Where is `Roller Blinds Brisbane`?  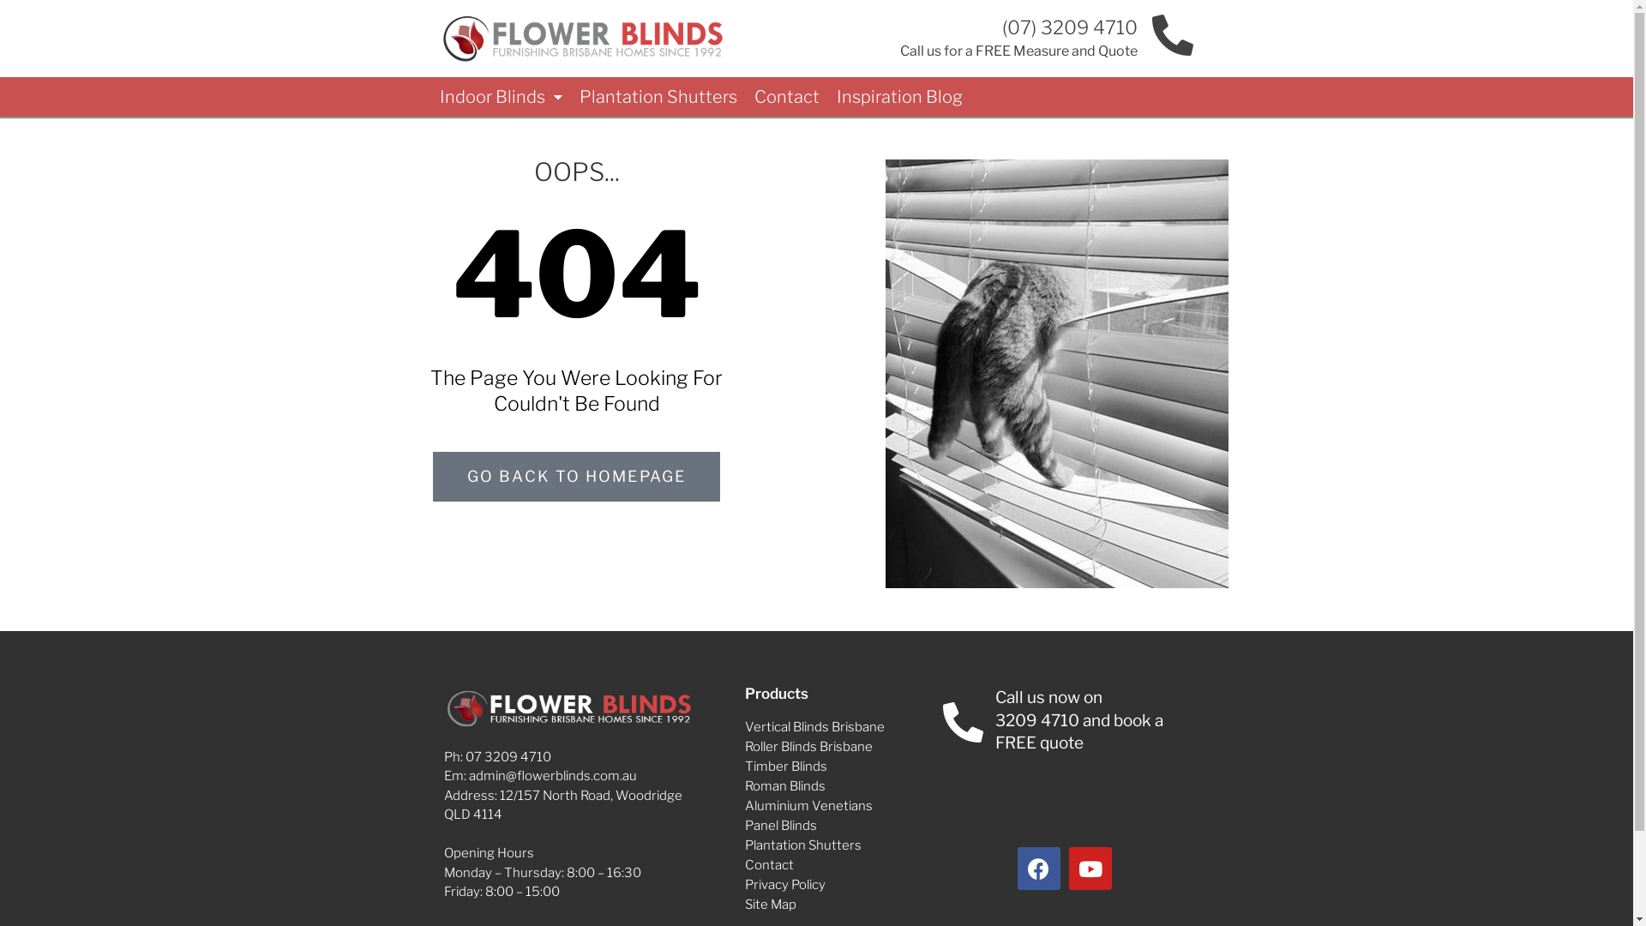 Roller Blinds Brisbane is located at coordinates (840, 747).